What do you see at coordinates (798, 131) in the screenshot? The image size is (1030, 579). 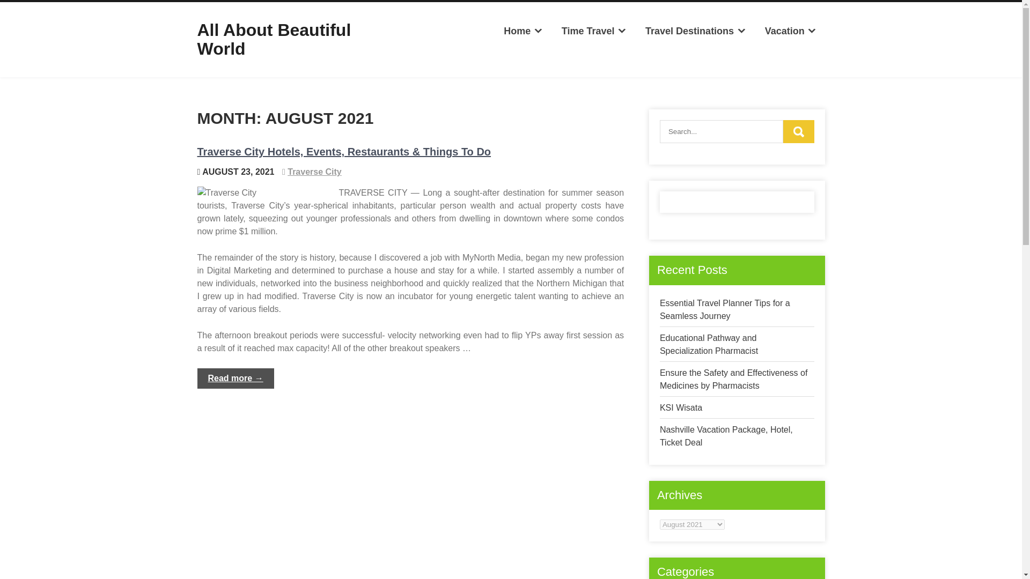 I see `Search` at bounding box center [798, 131].